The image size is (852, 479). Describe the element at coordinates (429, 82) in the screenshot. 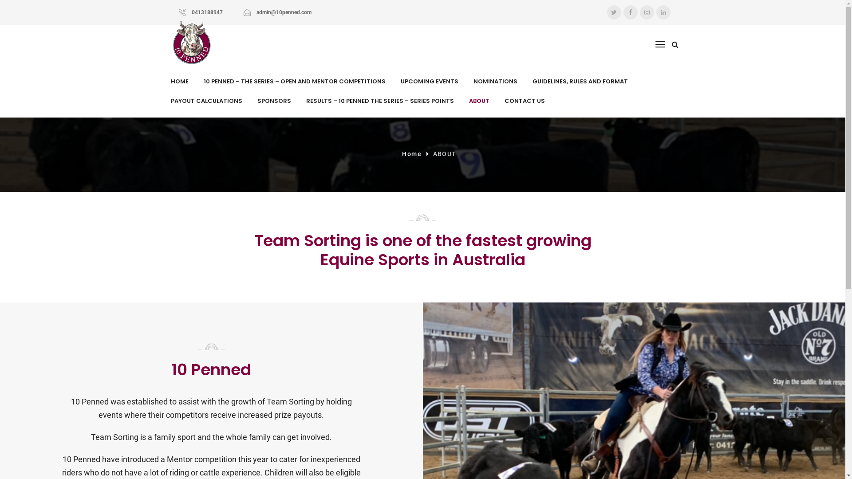

I see `UPCOMING EVENTS` at that location.